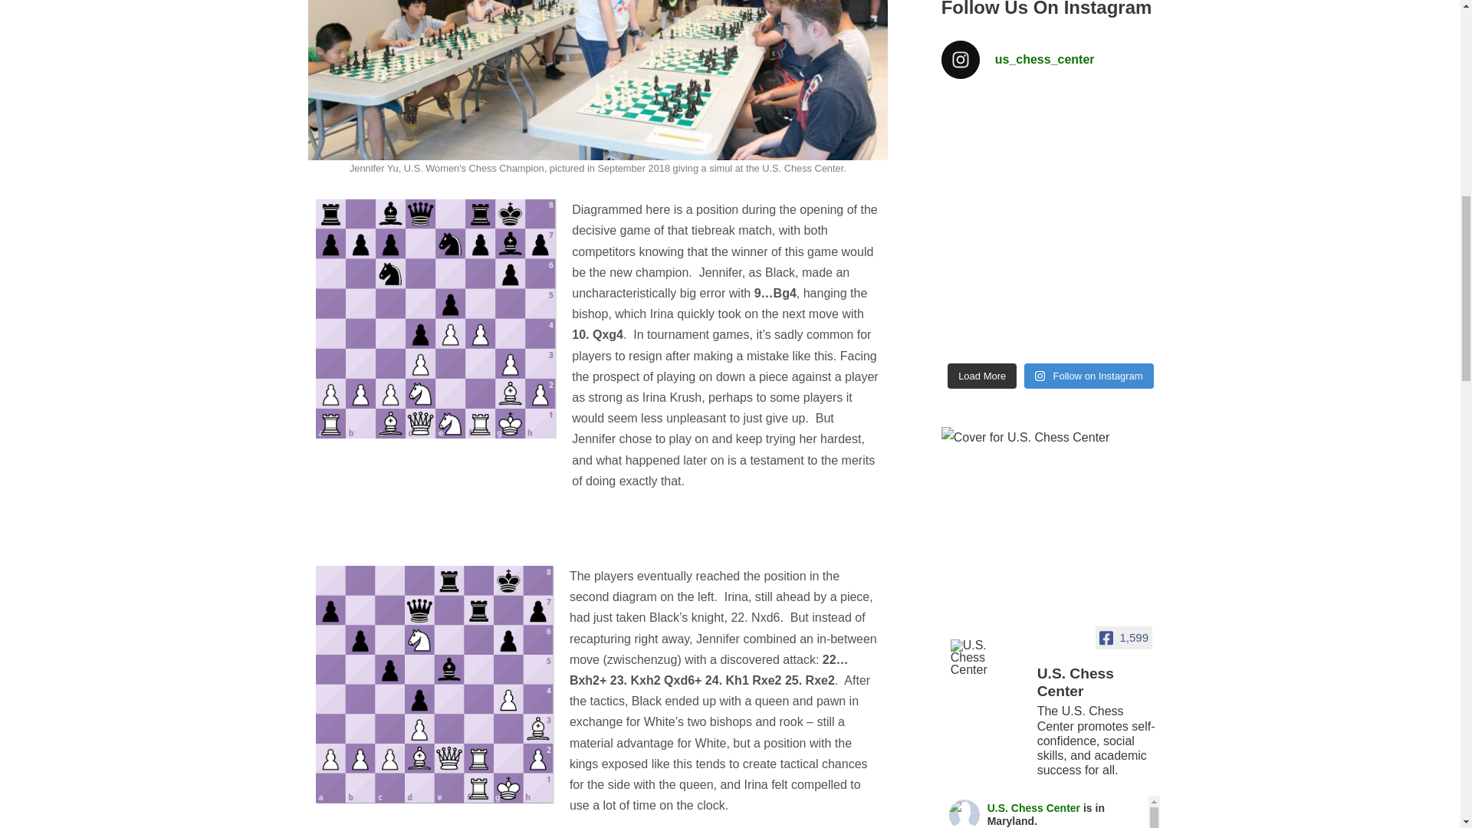 This screenshot has width=1472, height=828. What do you see at coordinates (964, 814) in the screenshot?
I see `U.S. Chess Center` at bounding box center [964, 814].